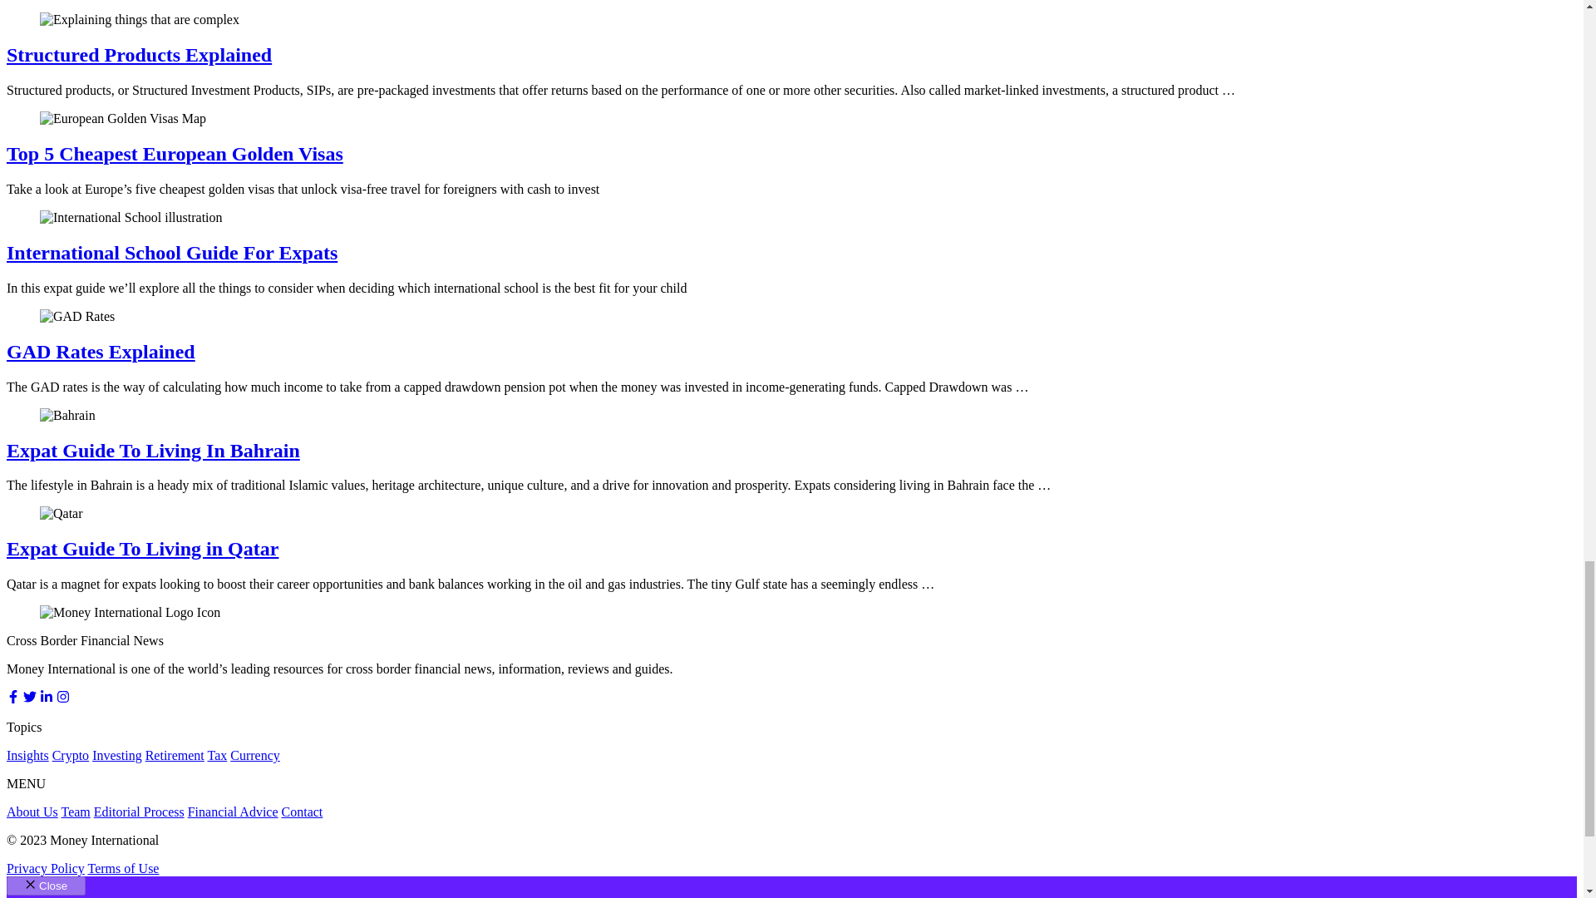 The image size is (1596, 898). What do you see at coordinates (254, 755) in the screenshot?
I see `Currency` at bounding box center [254, 755].